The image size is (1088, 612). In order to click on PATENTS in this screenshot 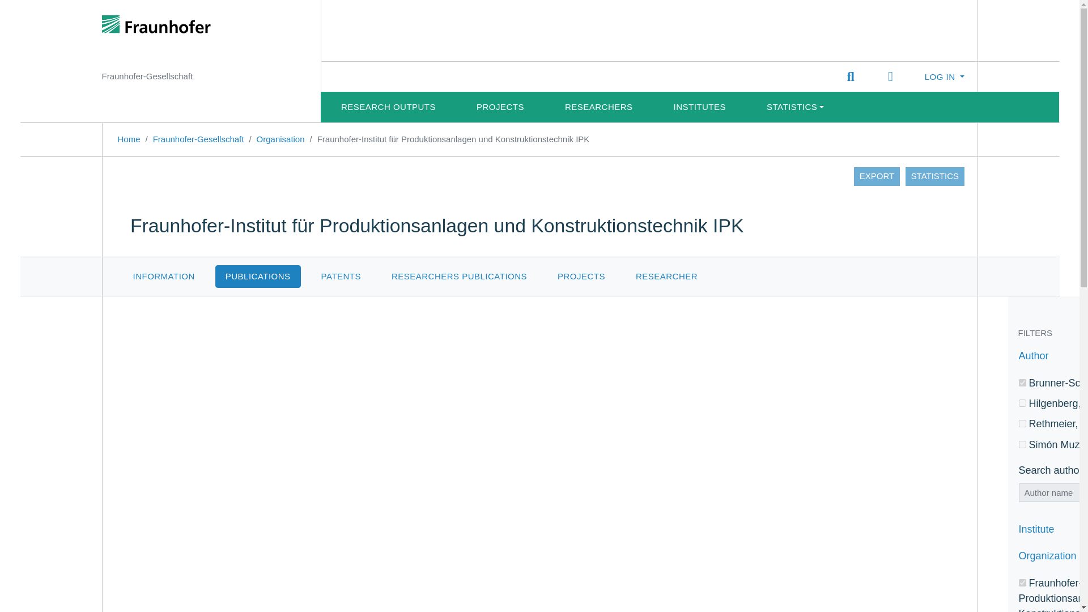, I will do `click(341, 277)`.